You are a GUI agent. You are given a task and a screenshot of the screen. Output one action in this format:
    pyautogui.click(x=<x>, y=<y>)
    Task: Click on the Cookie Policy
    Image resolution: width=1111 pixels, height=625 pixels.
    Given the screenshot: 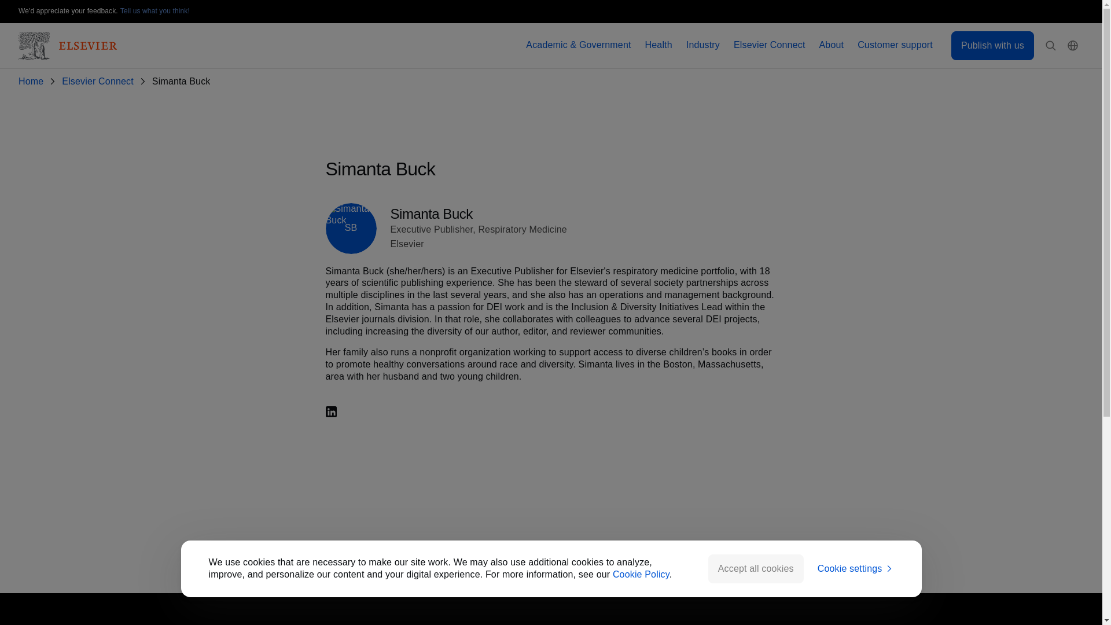 What is the action you would take?
    pyautogui.click(x=641, y=574)
    